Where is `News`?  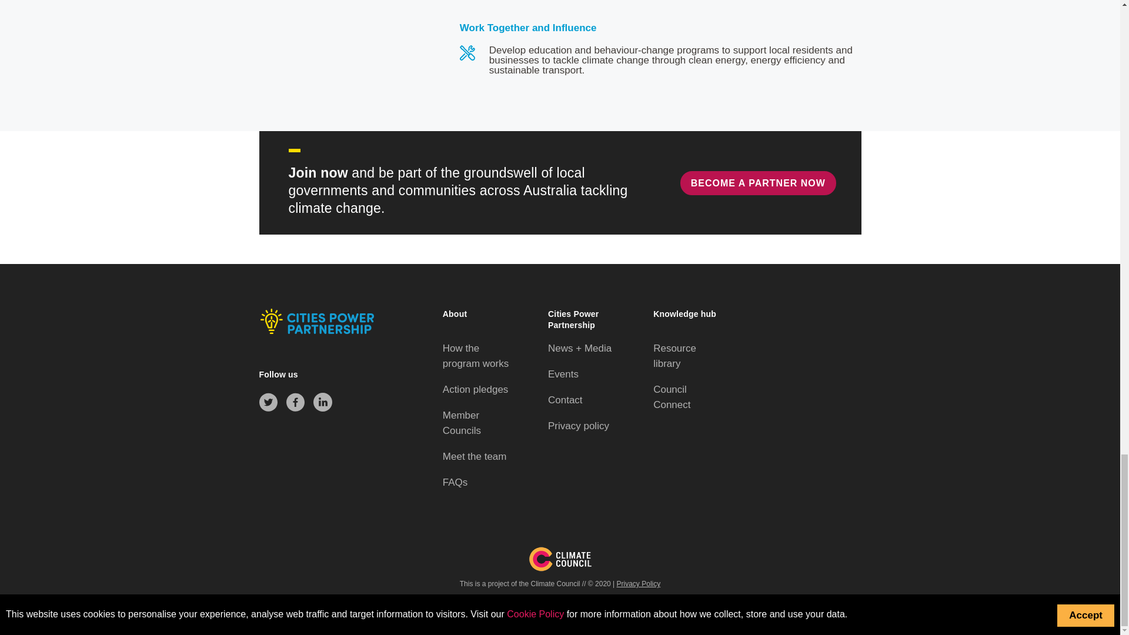 News is located at coordinates (580, 348).